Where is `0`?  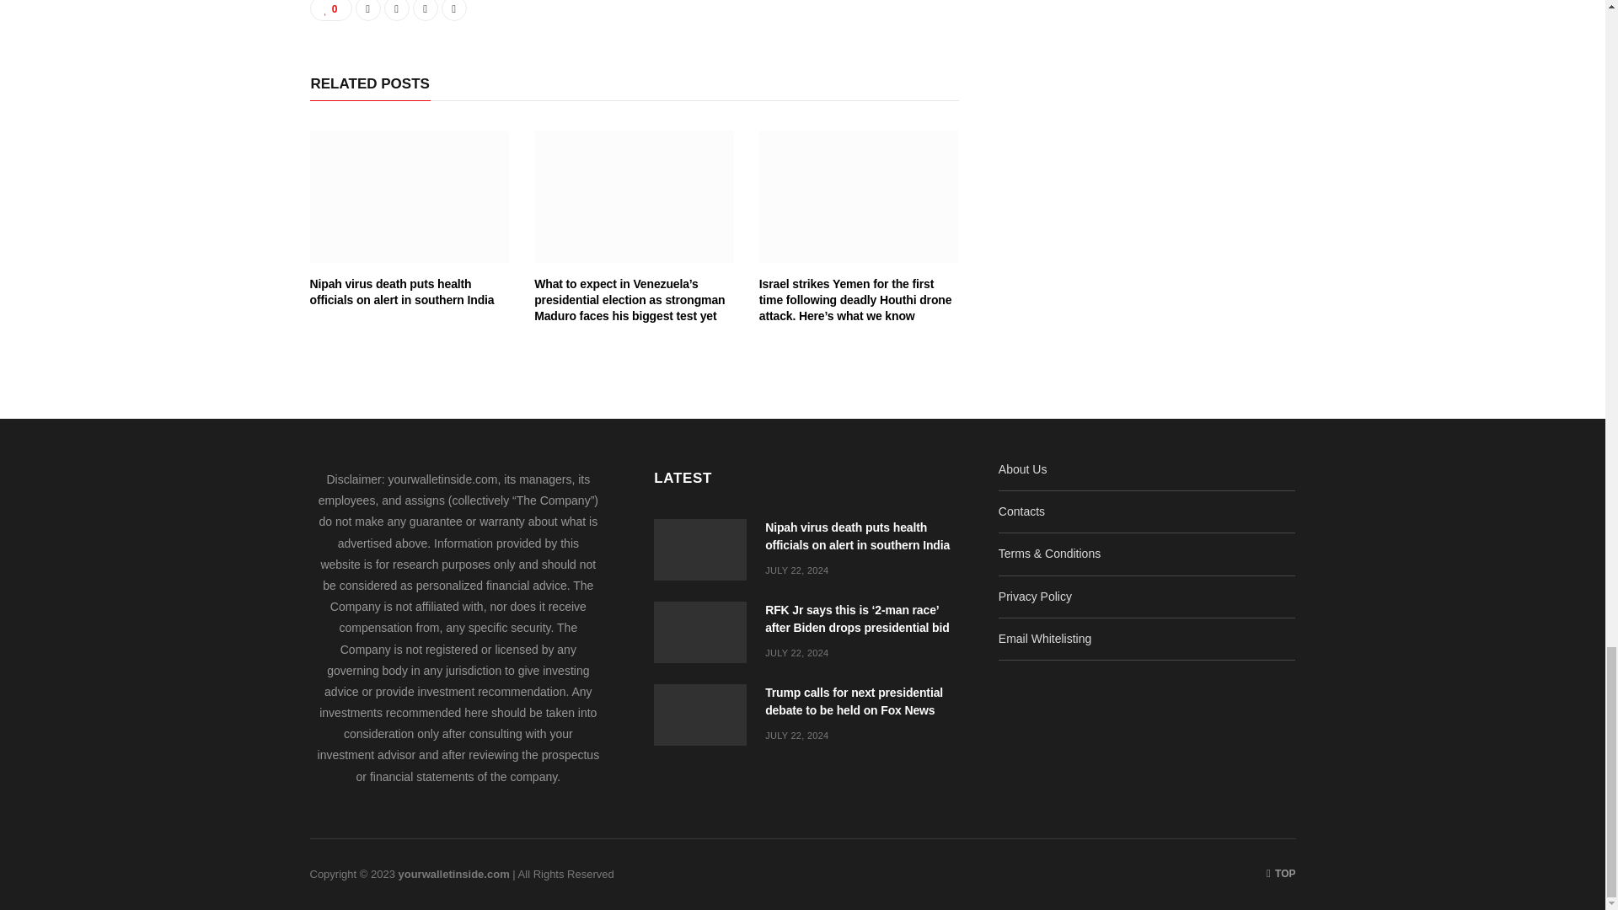
0 is located at coordinates (331, 10).